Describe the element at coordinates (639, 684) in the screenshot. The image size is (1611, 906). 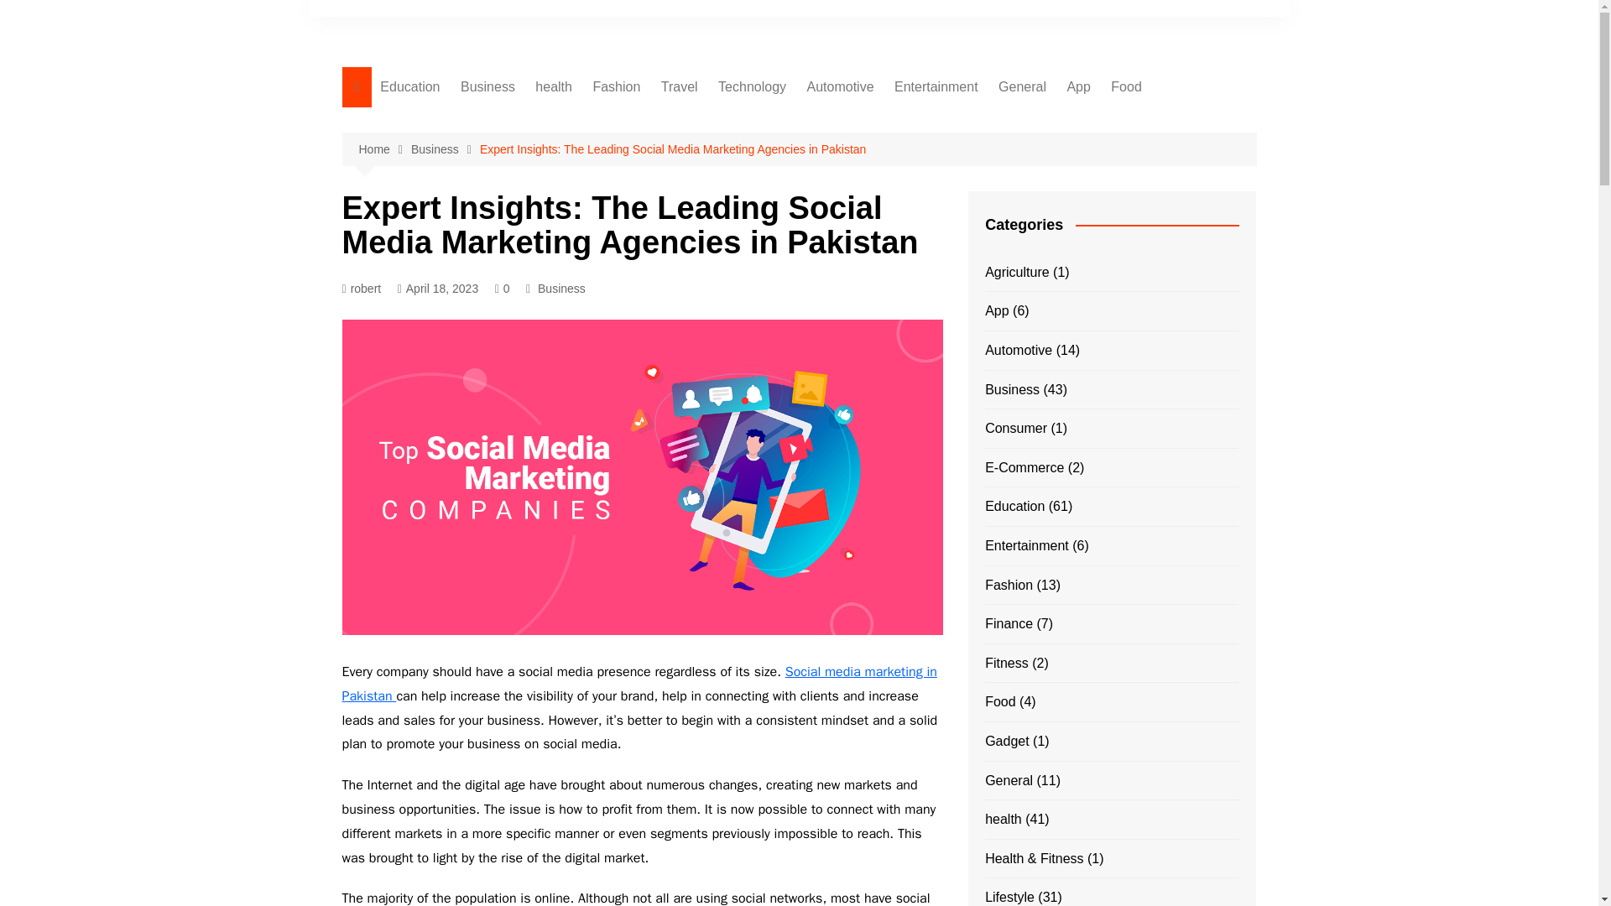
I see `Social media marketing in Pakistan` at that location.